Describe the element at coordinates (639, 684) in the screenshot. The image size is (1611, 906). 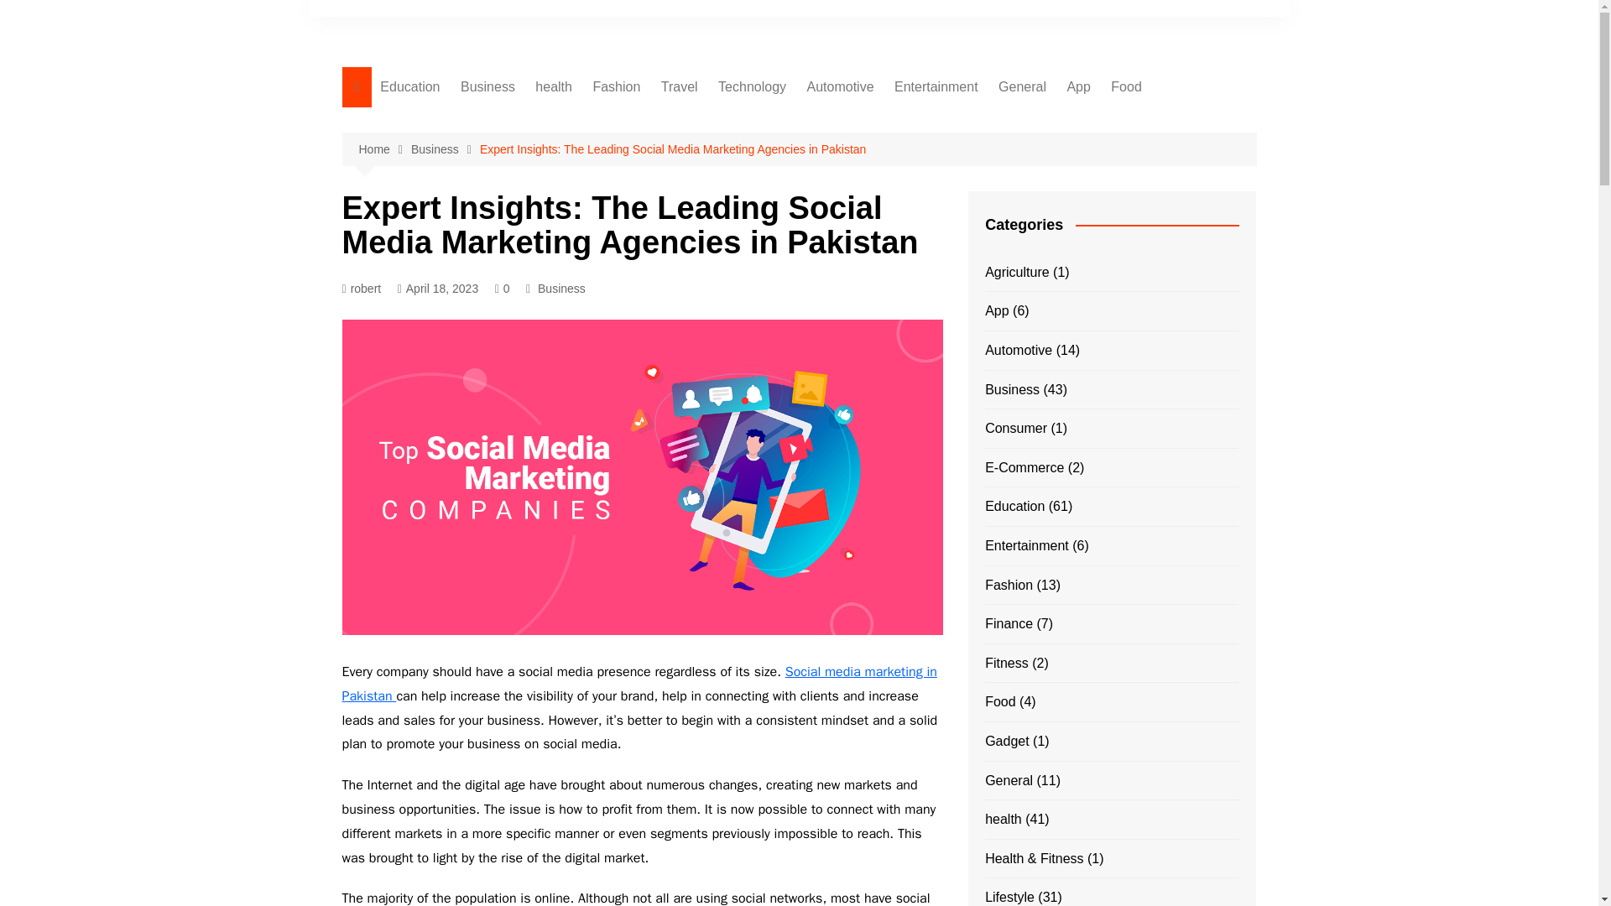
I see `Social media marketing in Pakistan` at that location.